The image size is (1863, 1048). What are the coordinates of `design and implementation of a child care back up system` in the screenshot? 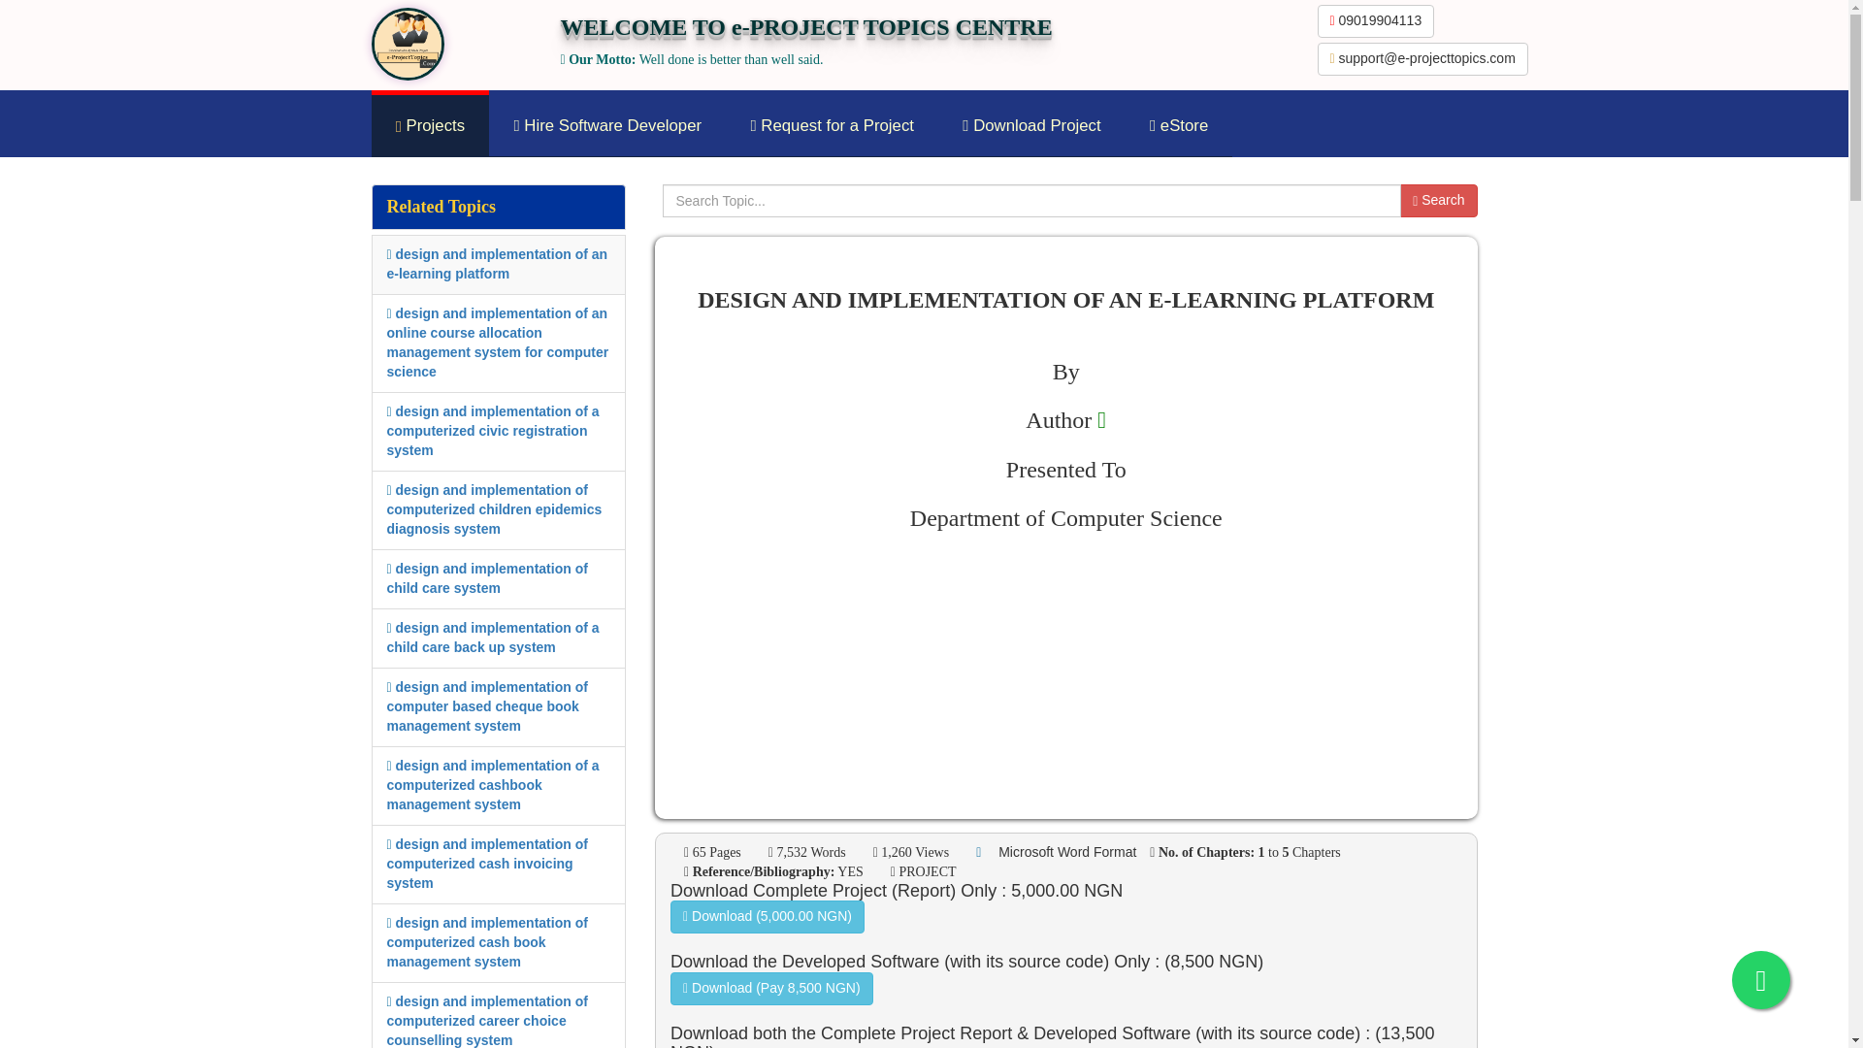 It's located at (491, 638).